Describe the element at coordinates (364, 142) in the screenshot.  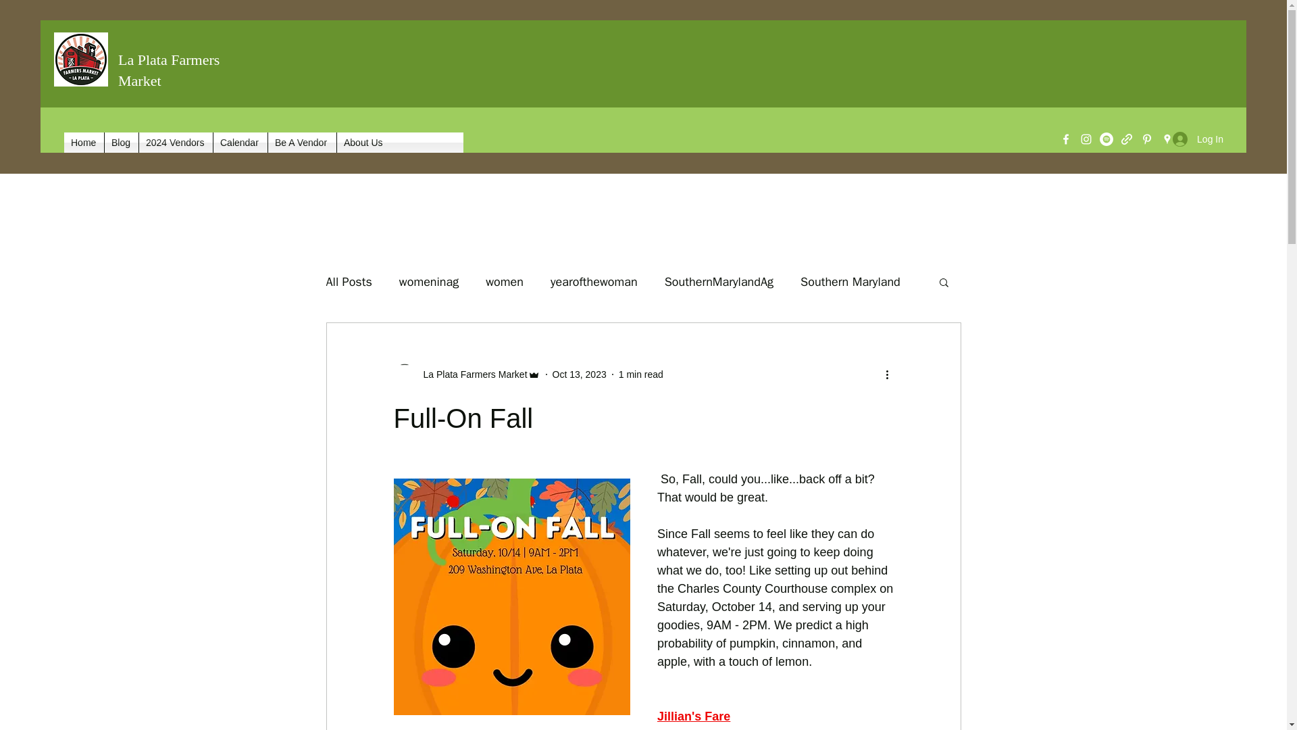
I see `About Us` at that location.